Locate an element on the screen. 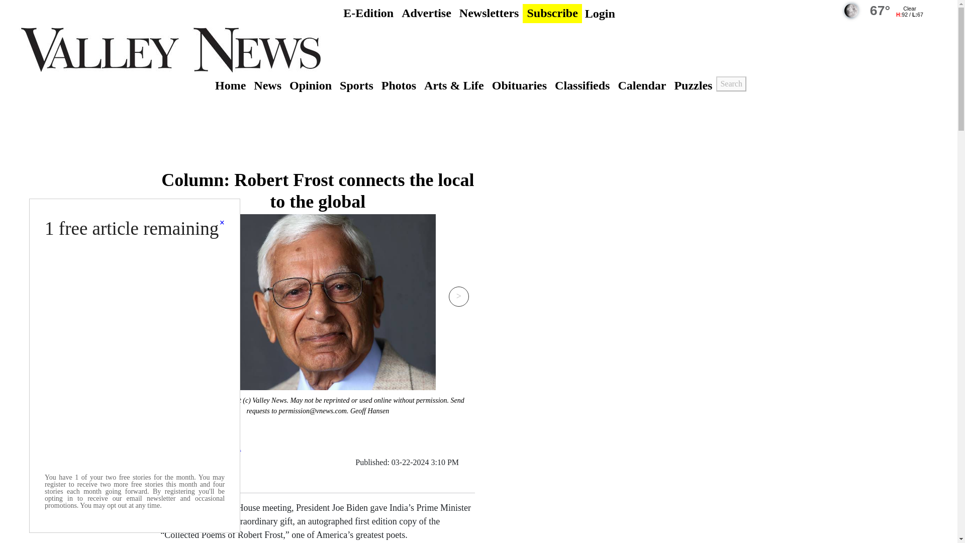 The image size is (965, 543). Subscribe is located at coordinates (552, 13).